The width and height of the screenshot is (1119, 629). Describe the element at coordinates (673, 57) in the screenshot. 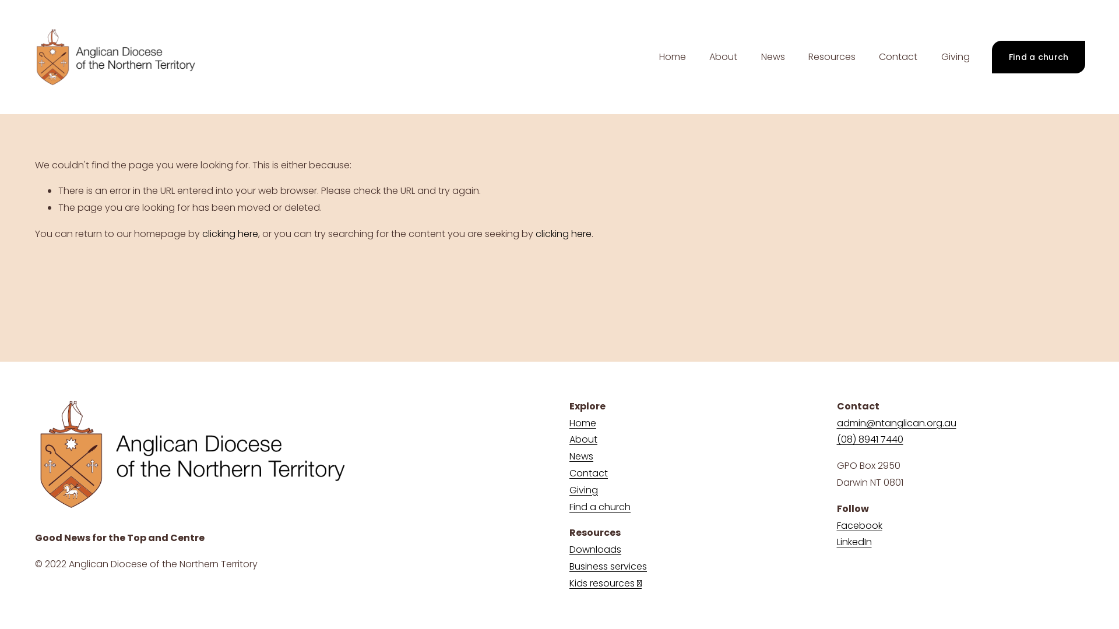

I see `Home` at that location.